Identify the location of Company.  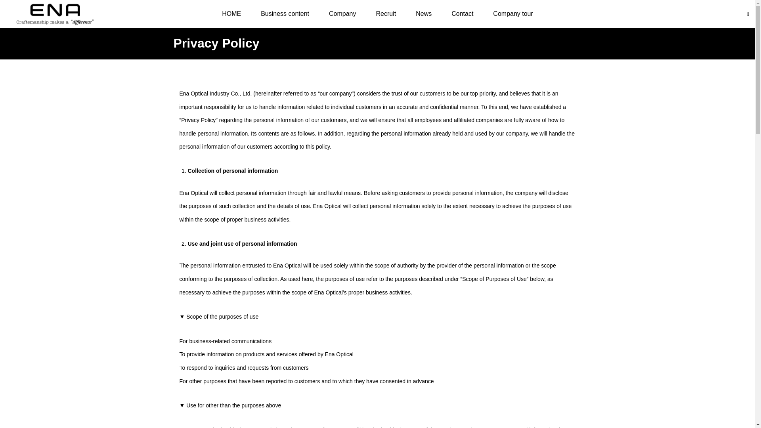
(342, 14).